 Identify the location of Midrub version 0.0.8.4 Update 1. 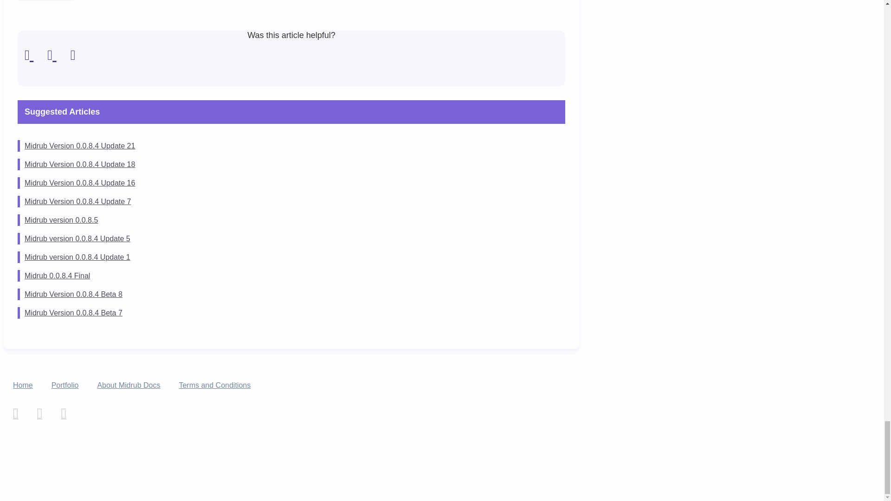
(77, 257).